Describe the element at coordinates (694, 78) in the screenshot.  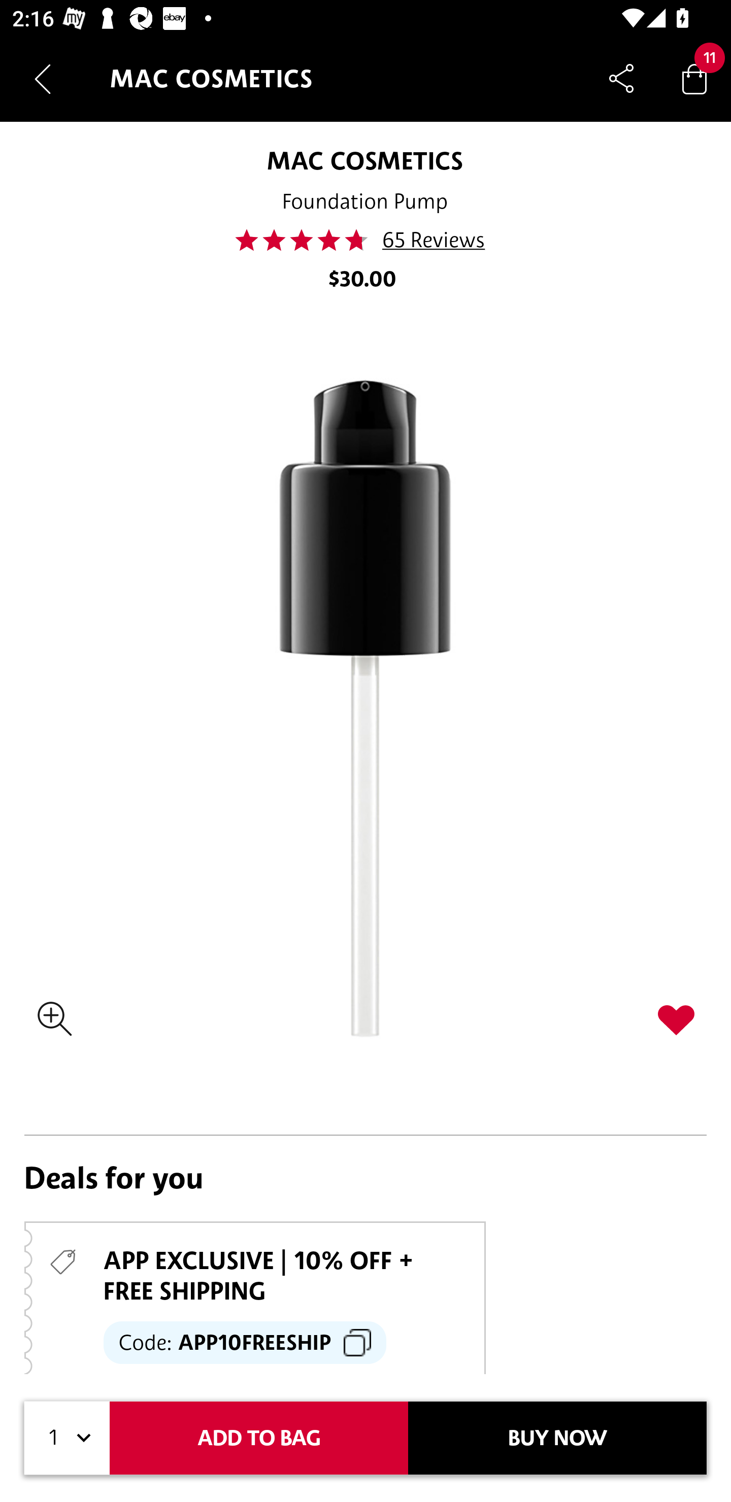
I see `Bag` at that location.